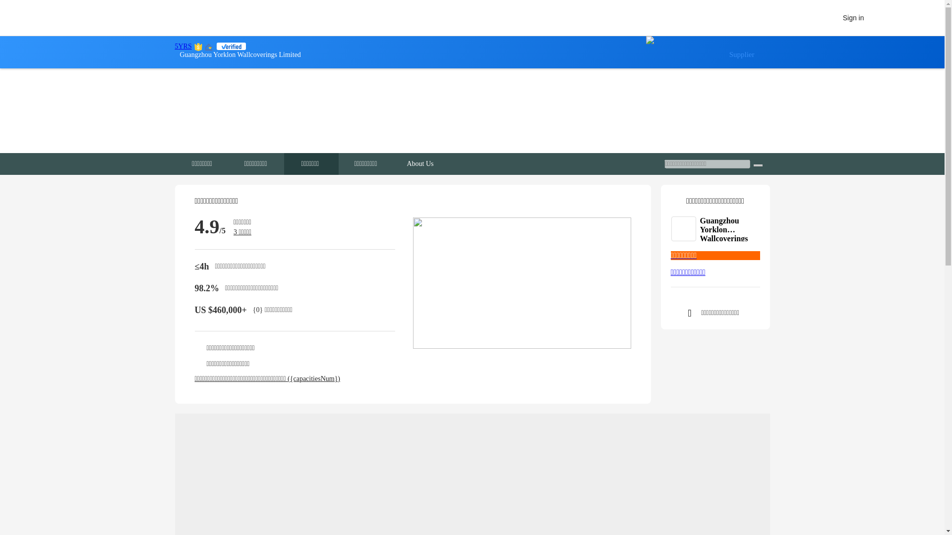 The width and height of the screenshot is (952, 535). Describe the element at coordinates (715, 272) in the screenshot. I see `Send inquiry` at that location.